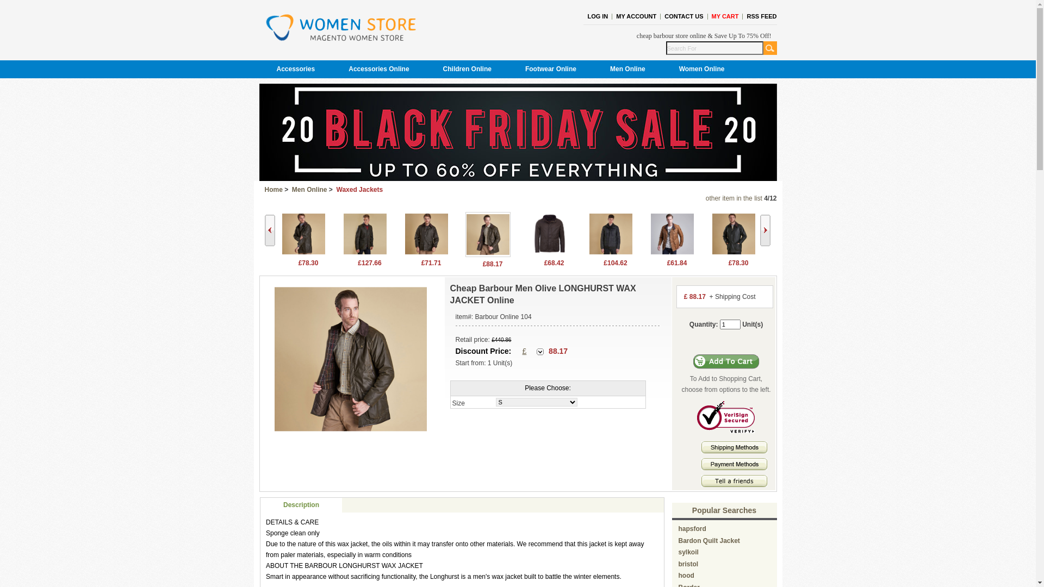 The width and height of the screenshot is (1044, 587). I want to click on Cheap Barbour Men Olive CLASSIC BEDALE WAX JACKET Online, so click(426, 254).